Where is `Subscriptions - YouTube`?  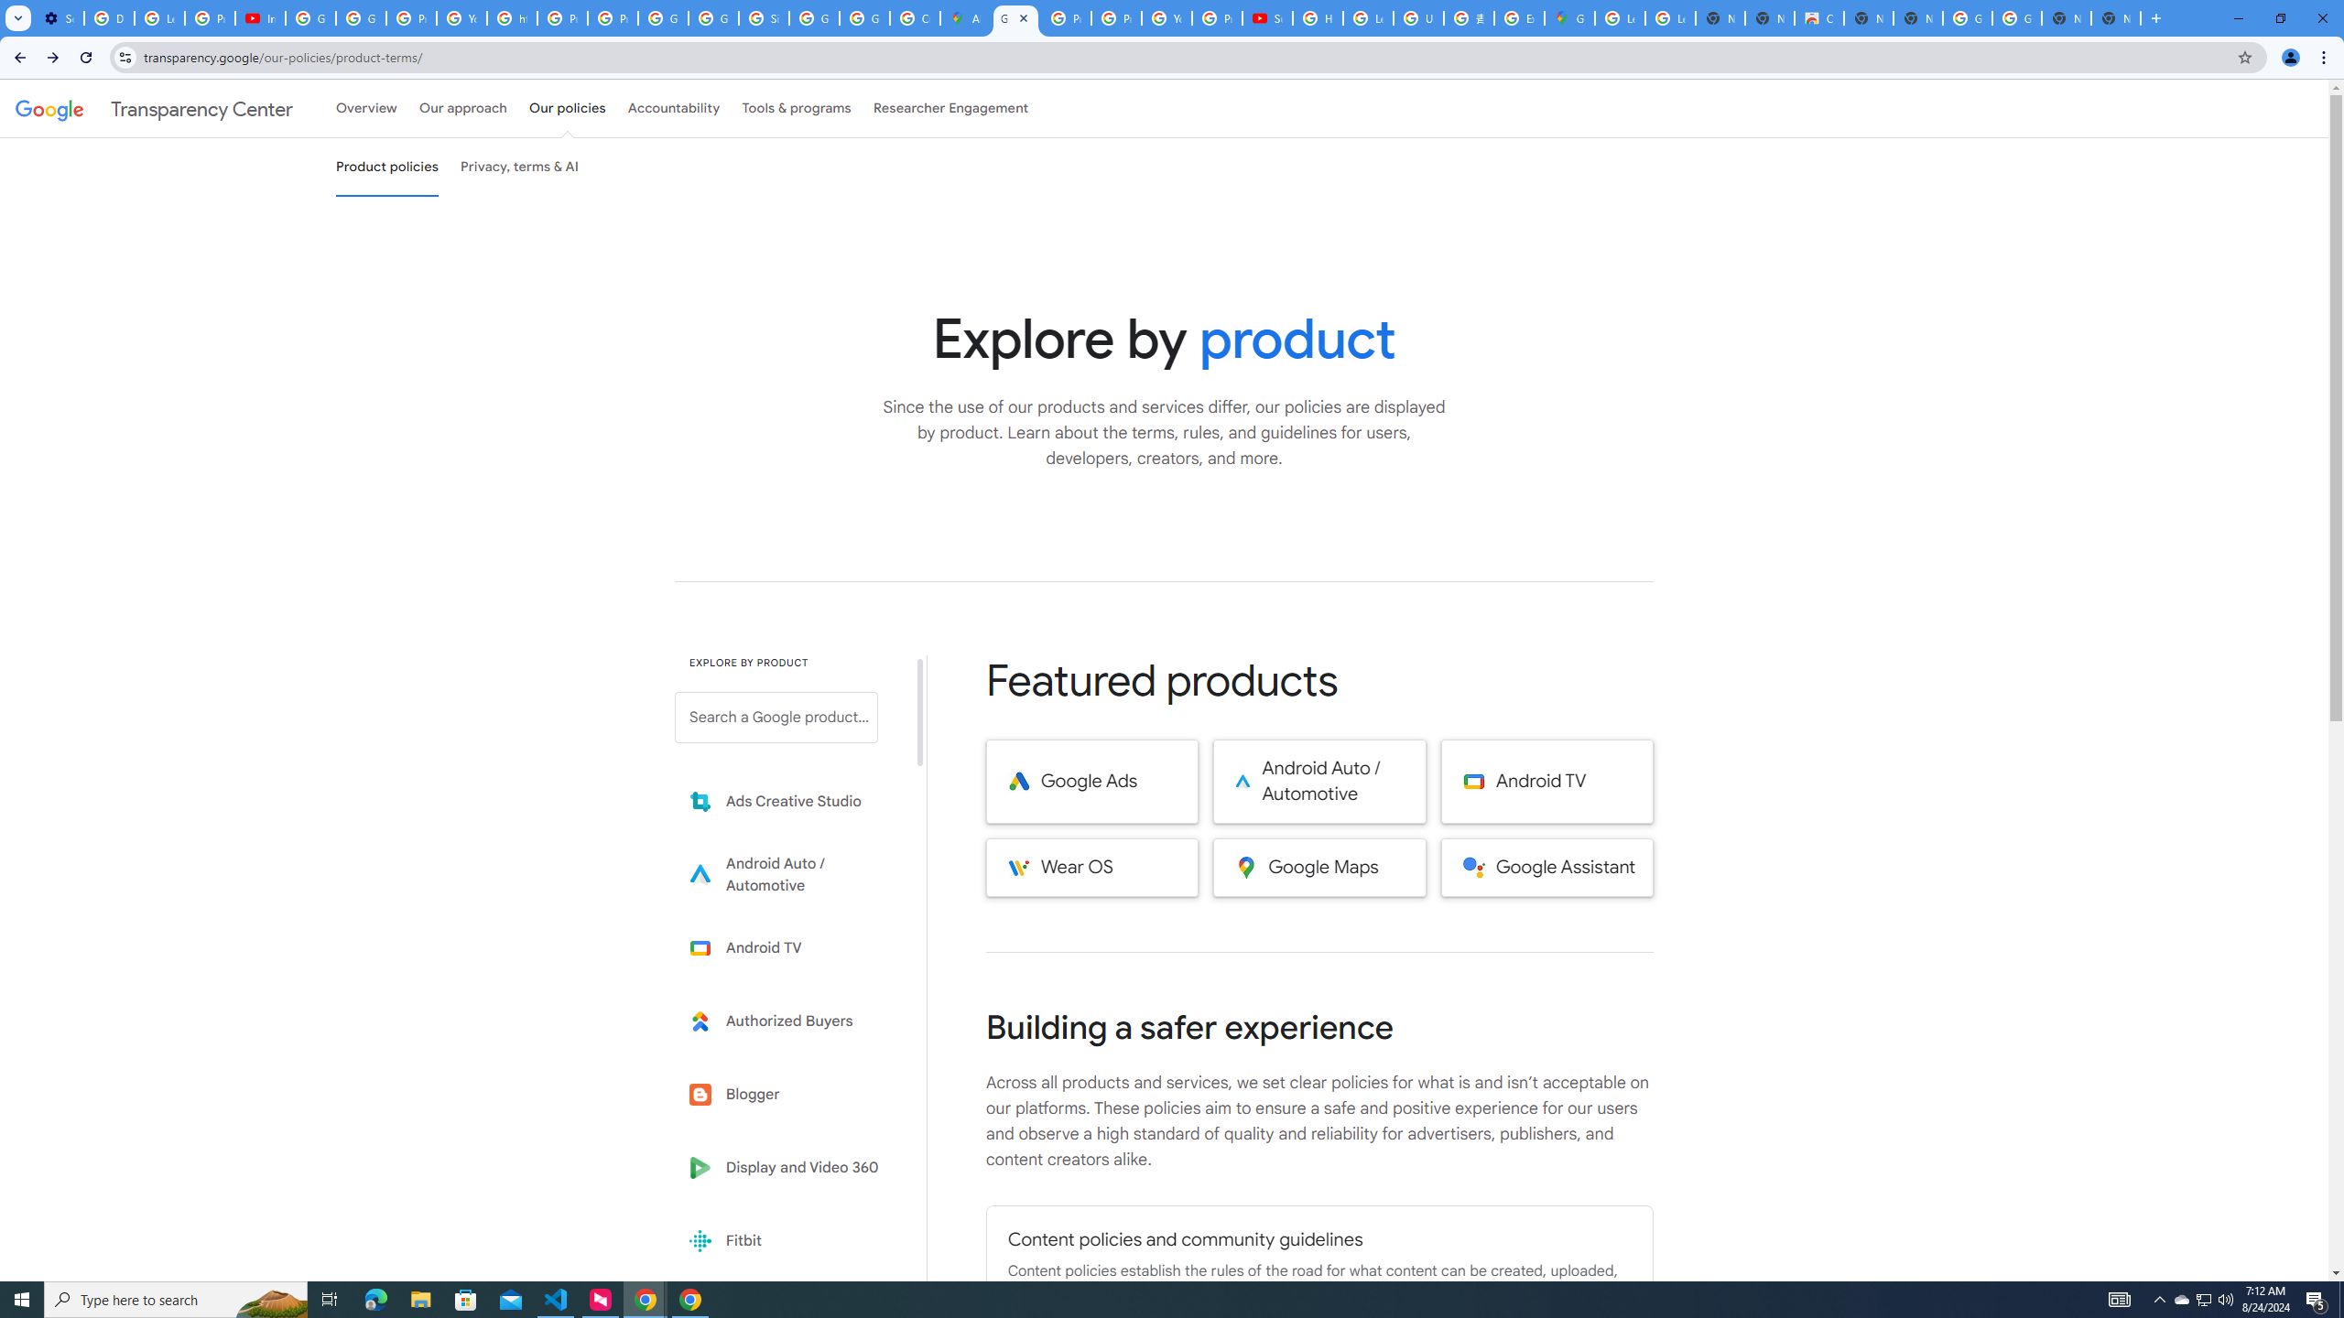 Subscriptions - YouTube is located at coordinates (1267, 18).